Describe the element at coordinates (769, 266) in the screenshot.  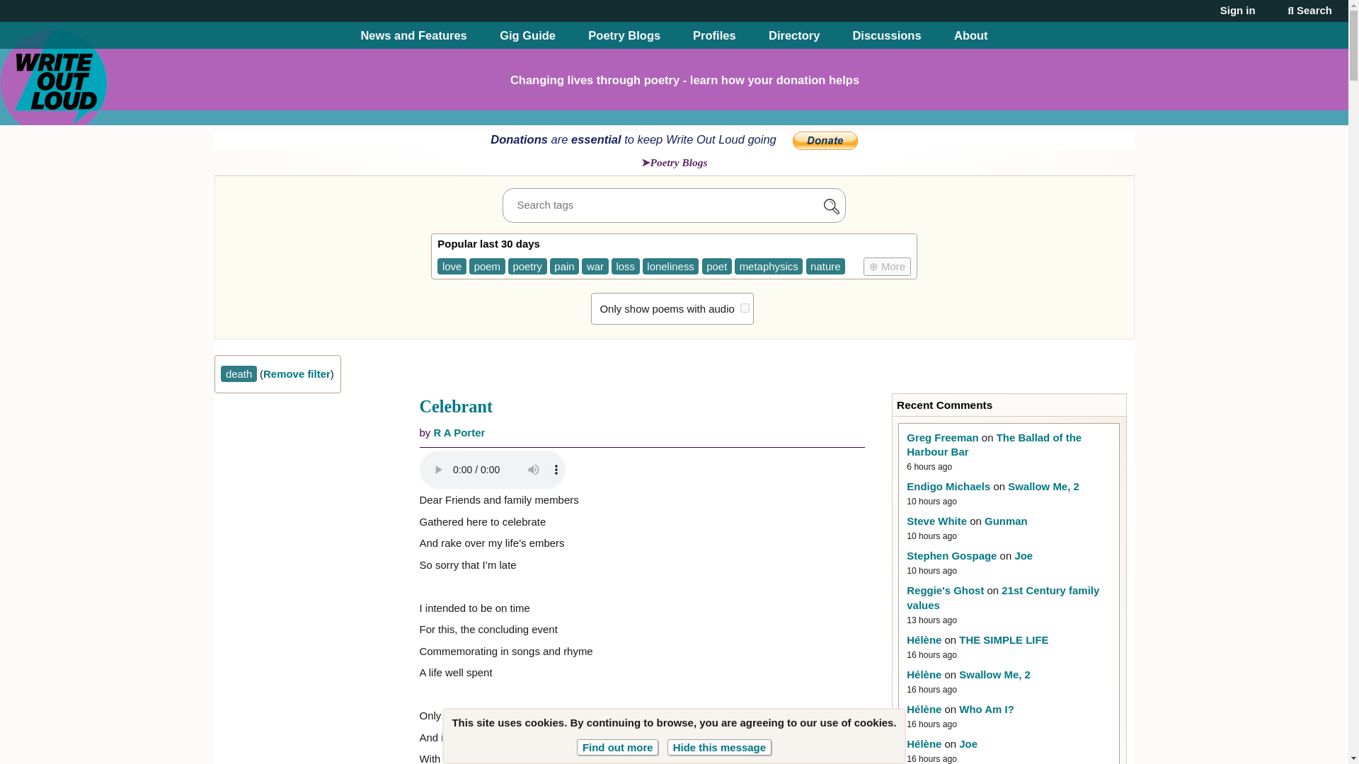
I see `metaphysics` at that location.